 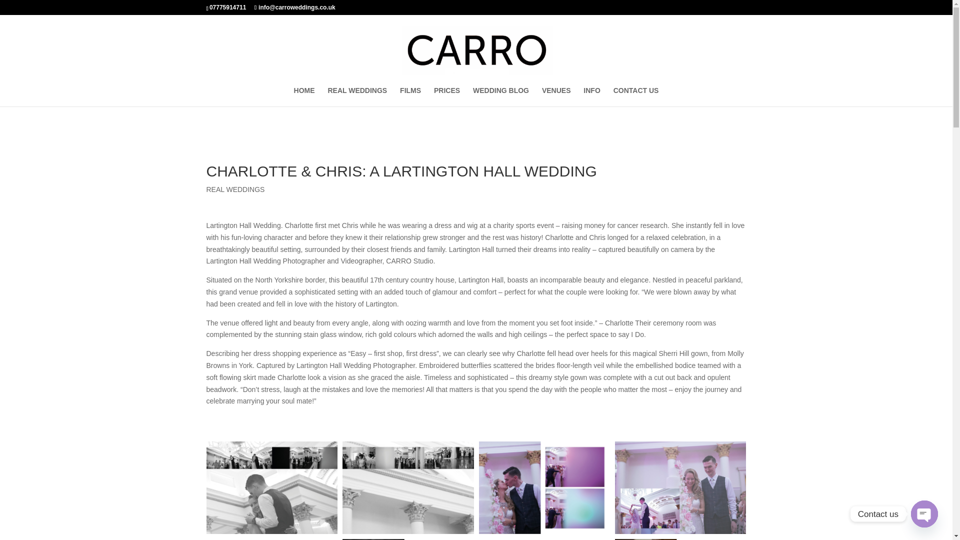 What do you see at coordinates (556, 96) in the screenshot?
I see `VENUES` at bounding box center [556, 96].